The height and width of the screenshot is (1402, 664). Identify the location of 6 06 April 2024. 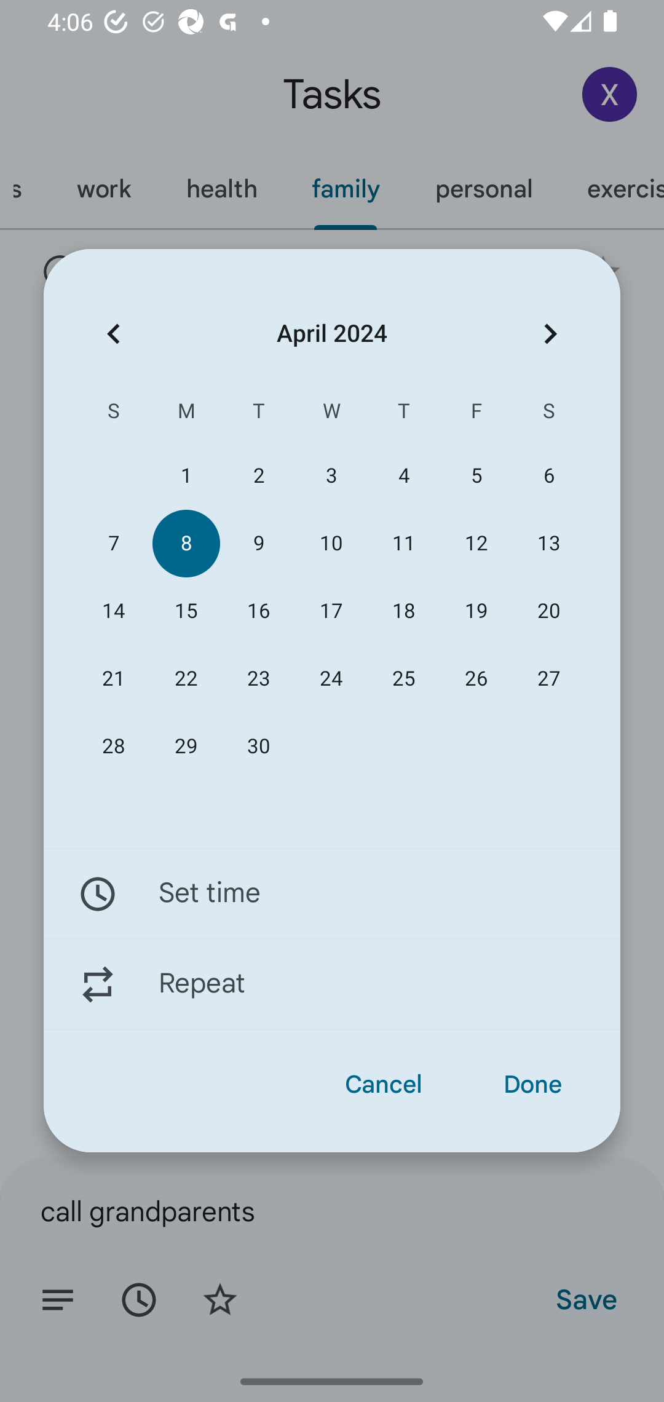
(548, 476).